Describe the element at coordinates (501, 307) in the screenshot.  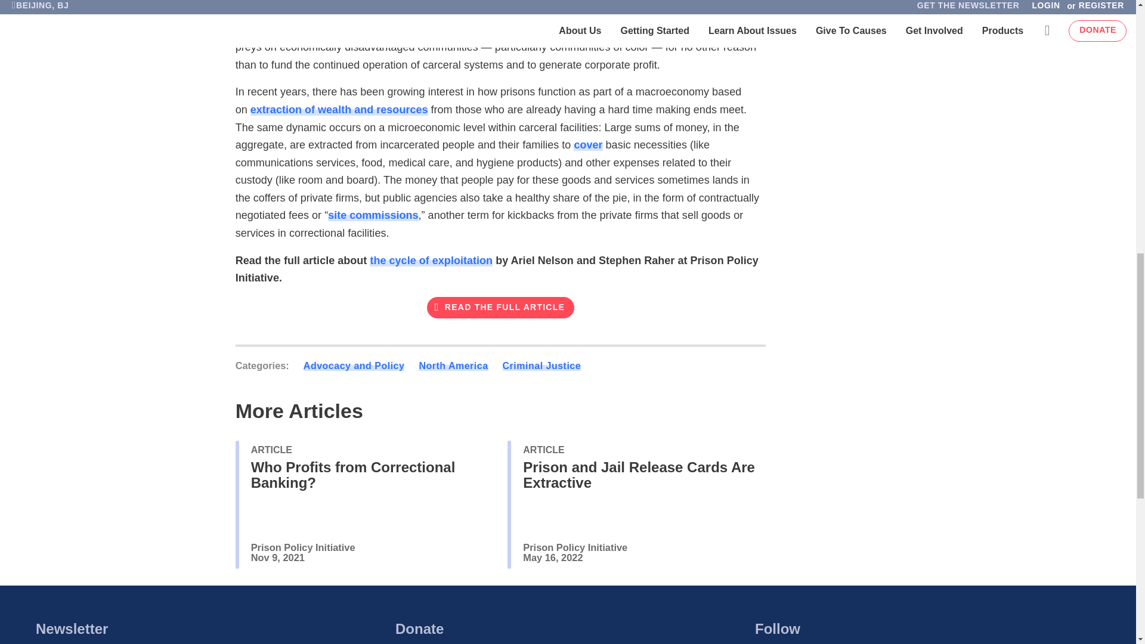
I see `READ THE FULL ARTICLE` at that location.